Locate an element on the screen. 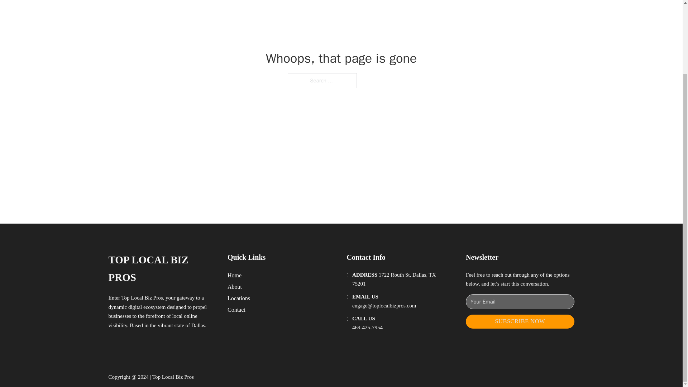 The image size is (688, 387). Contact is located at coordinates (236, 310).